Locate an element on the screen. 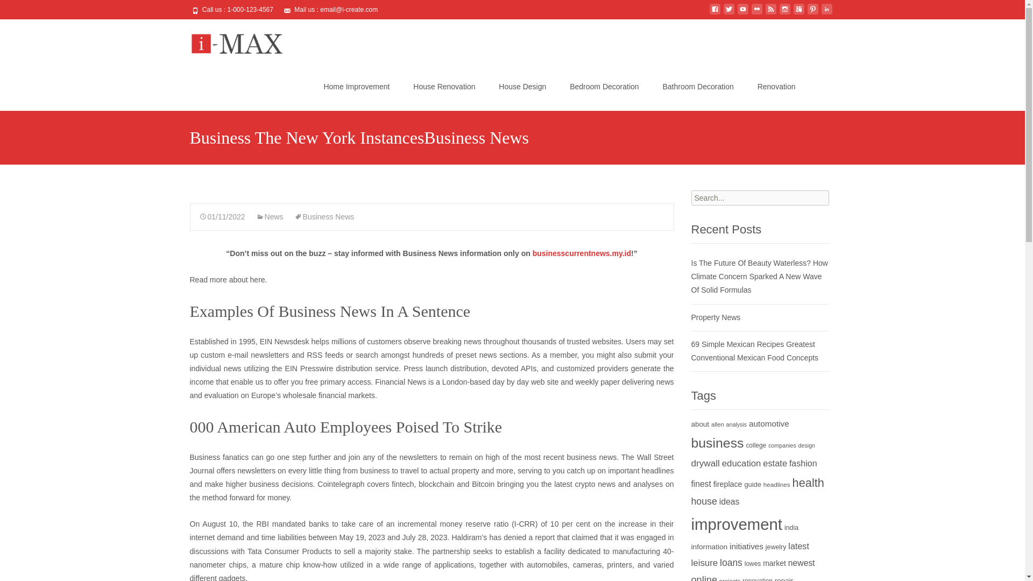  health is located at coordinates (808, 483).